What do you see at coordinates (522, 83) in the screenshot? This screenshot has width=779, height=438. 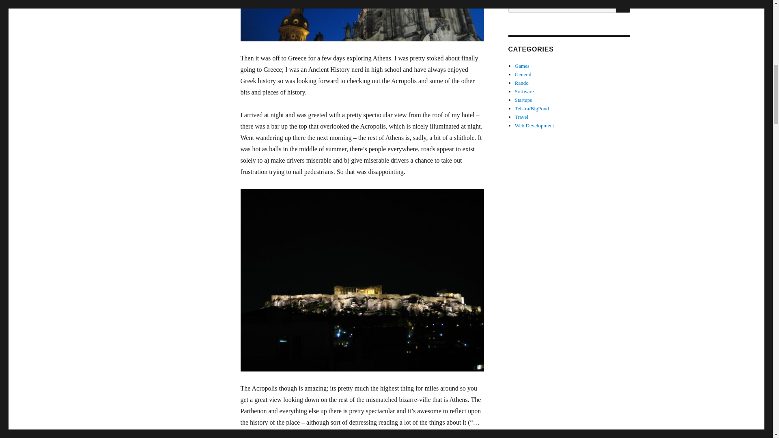 I see `Rando` at bounding box center [522, 83].